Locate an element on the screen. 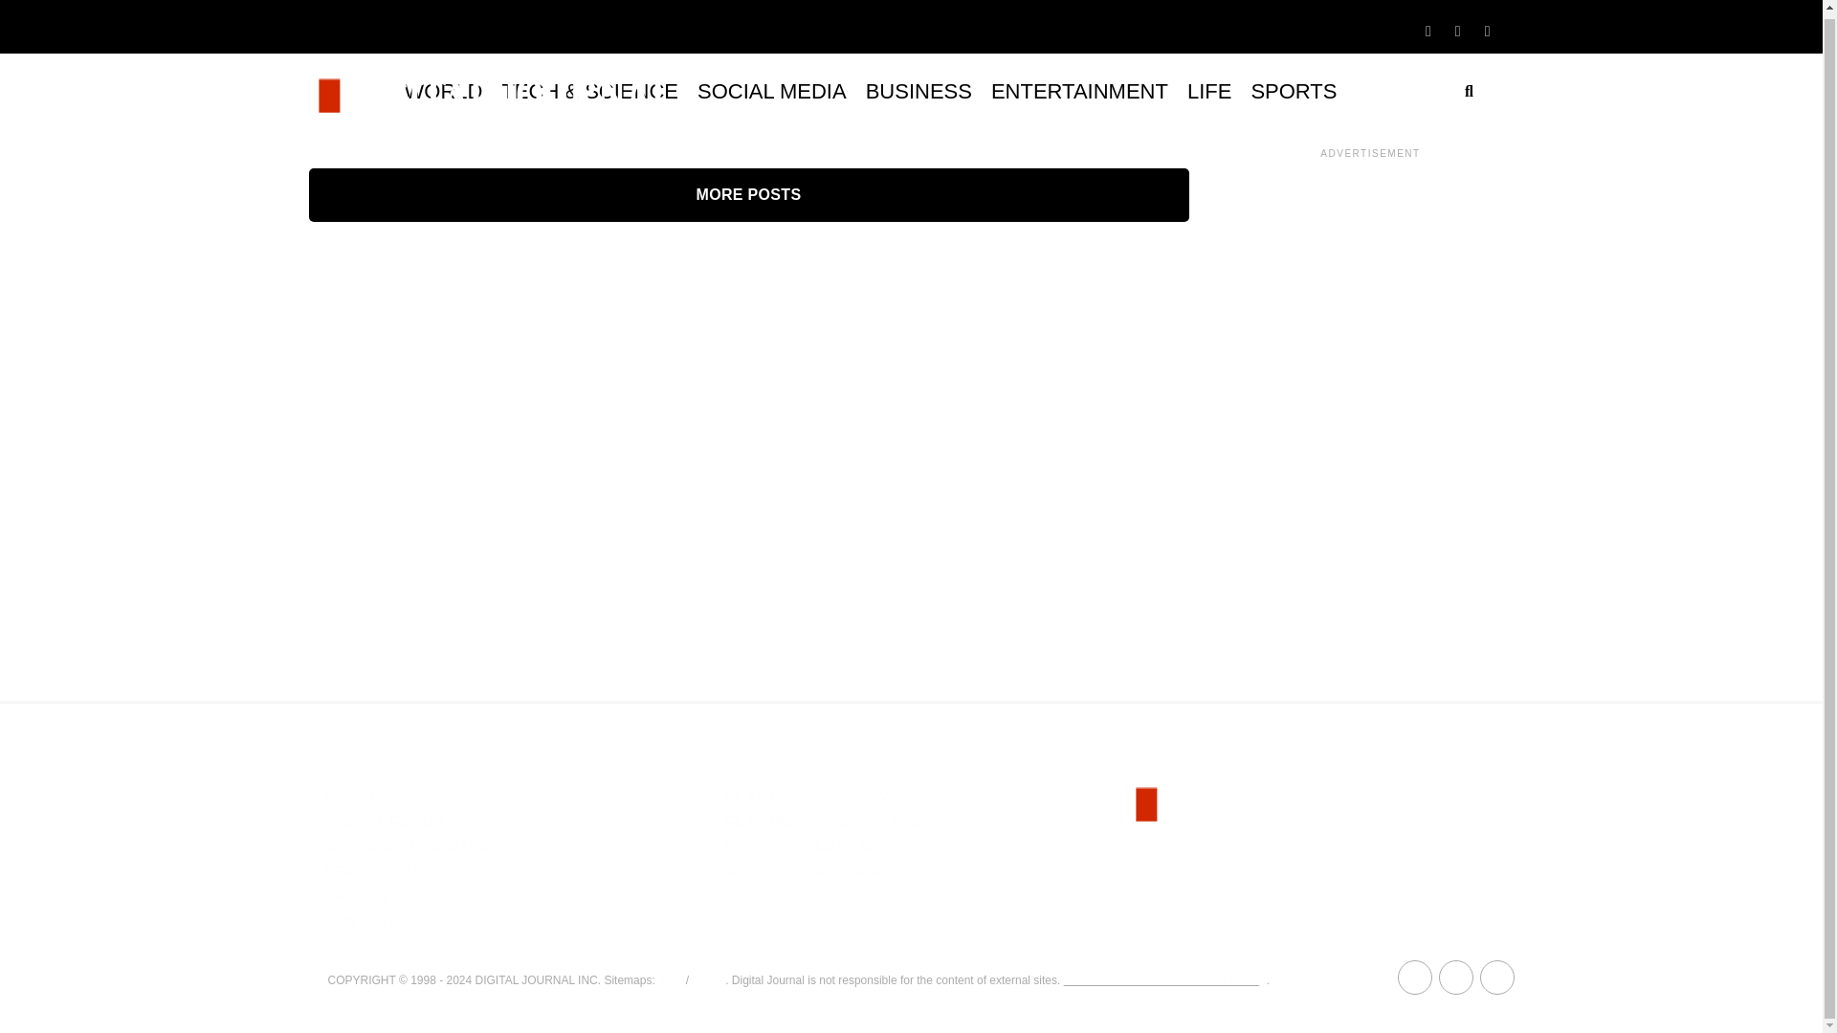 This screenshot has width=1837, height=1033. PRIVACY POLICY is located at coordinates (387, 896).